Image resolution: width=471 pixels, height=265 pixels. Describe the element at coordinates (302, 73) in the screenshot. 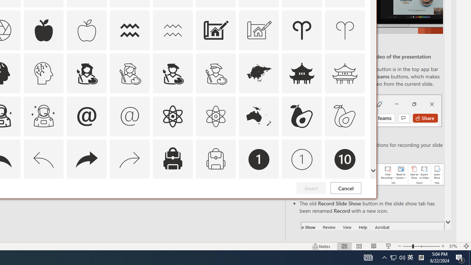

I see `AutomationID: Icons_AsianTemple` at that location.